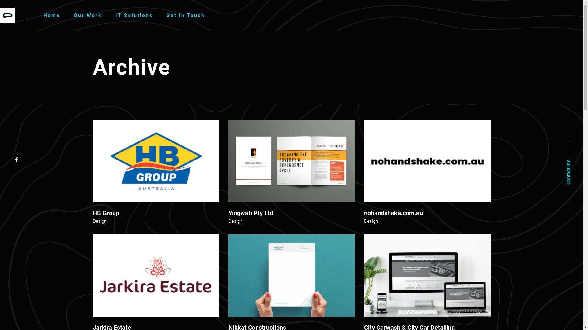 This screenshot has width=588, height=330. Describe the element at coordinates (134, 15) in the screenshot. I see `IT Solutions` at that location.